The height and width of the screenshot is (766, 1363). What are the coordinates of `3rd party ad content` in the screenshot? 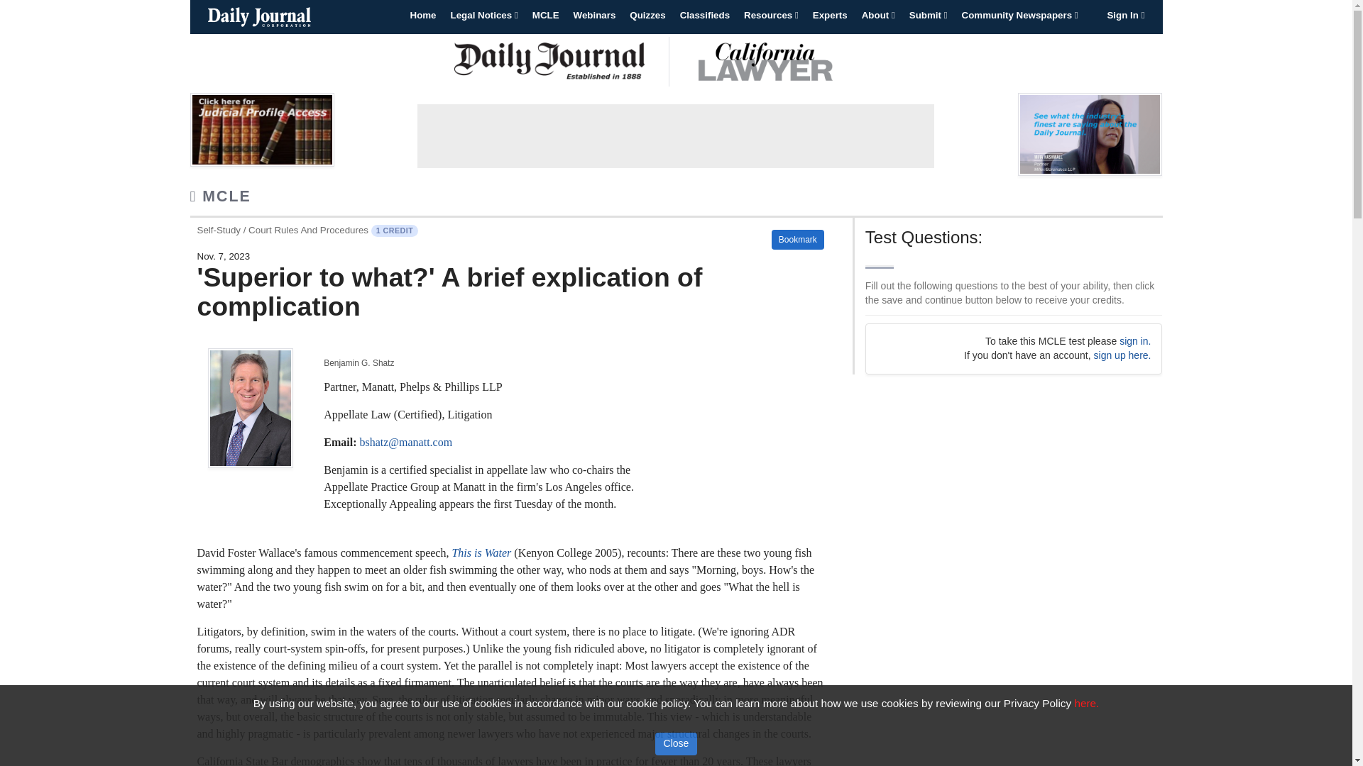 It's located at (675, 135).